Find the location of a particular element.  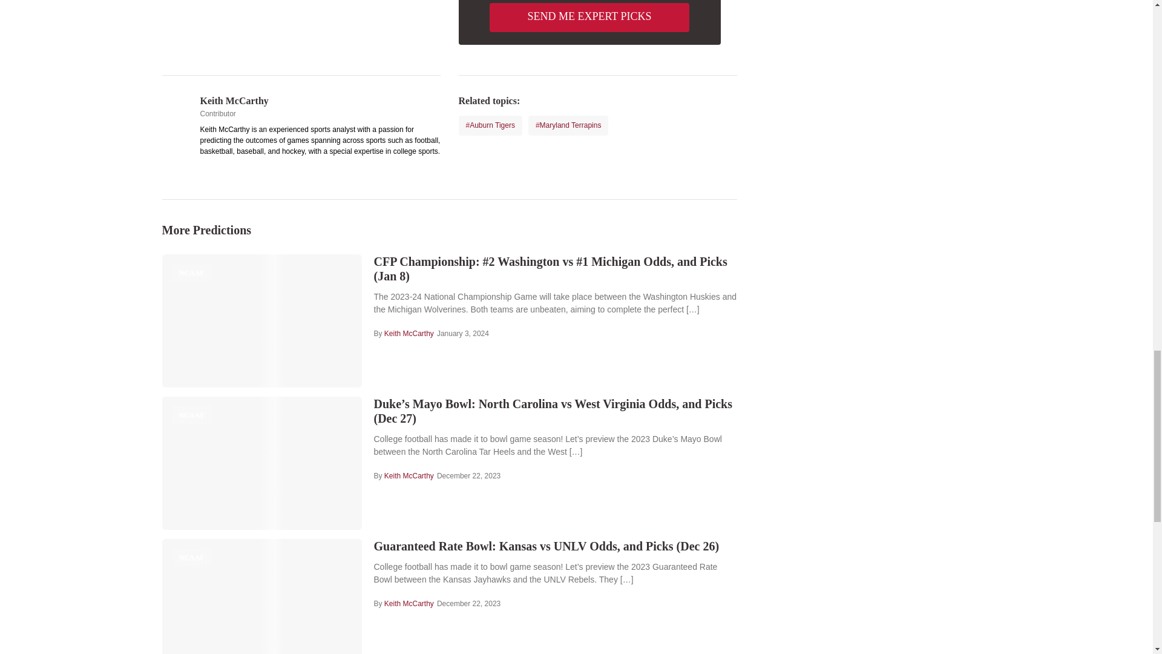

SEND ME EXPERT PICKS is located at coordinates (589, 17).